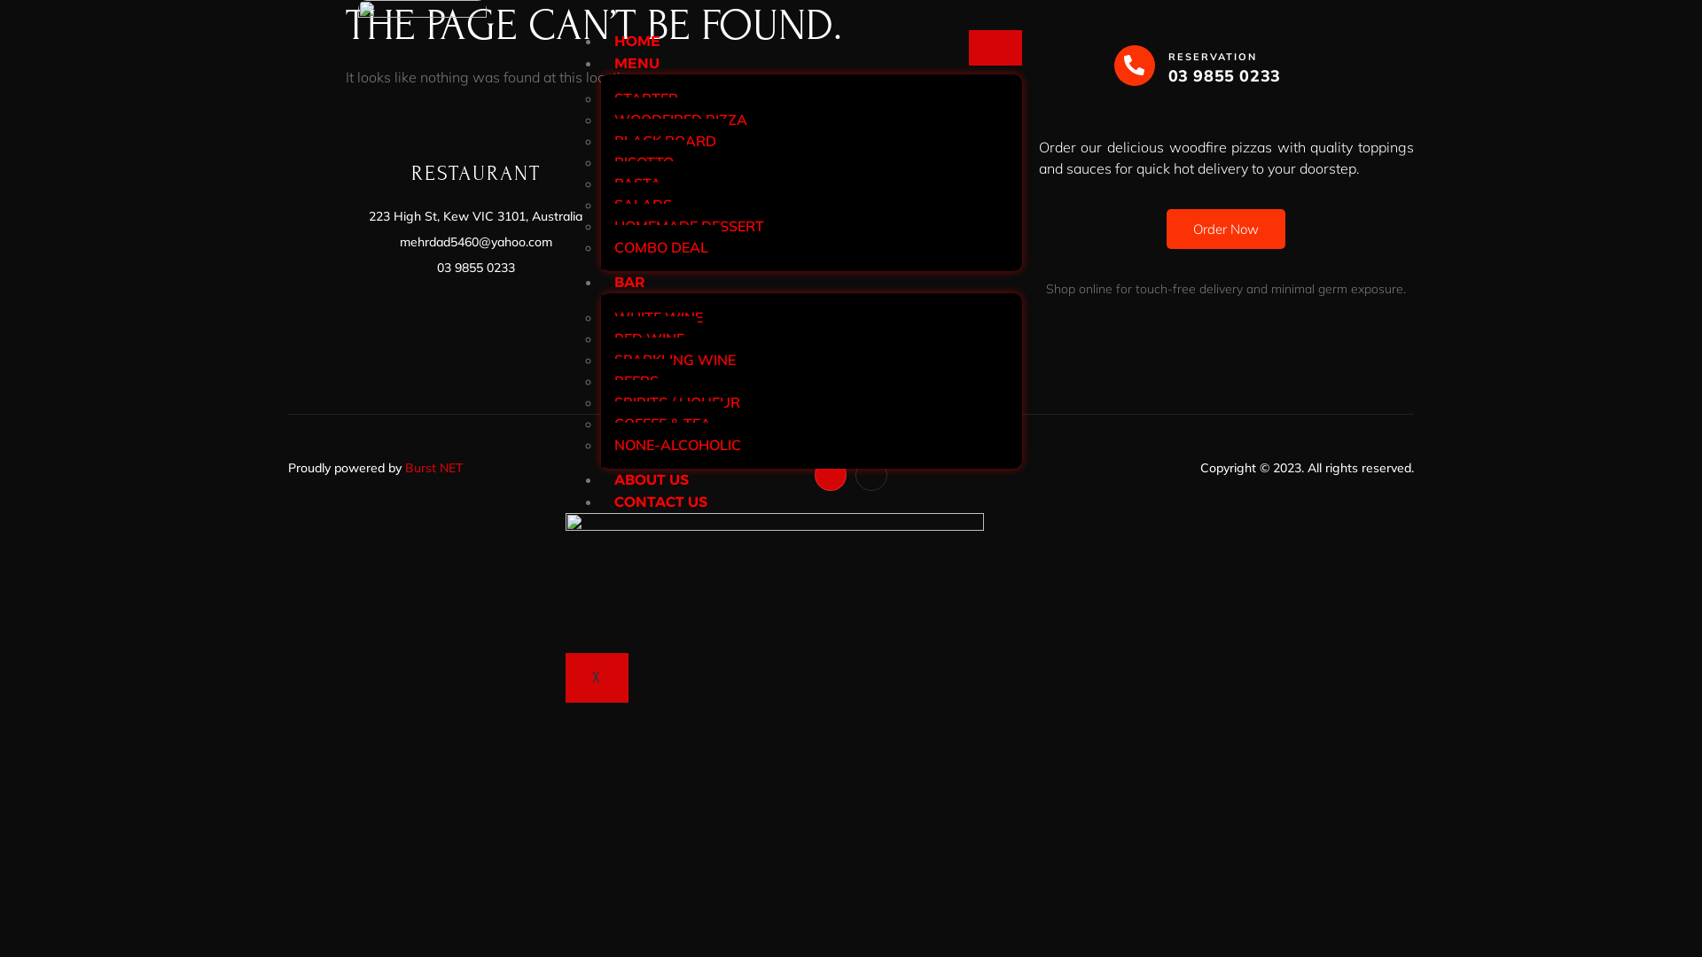  Describe the element at coordinates (638, 183) in the screenshot. I see `PASTA` at that location.